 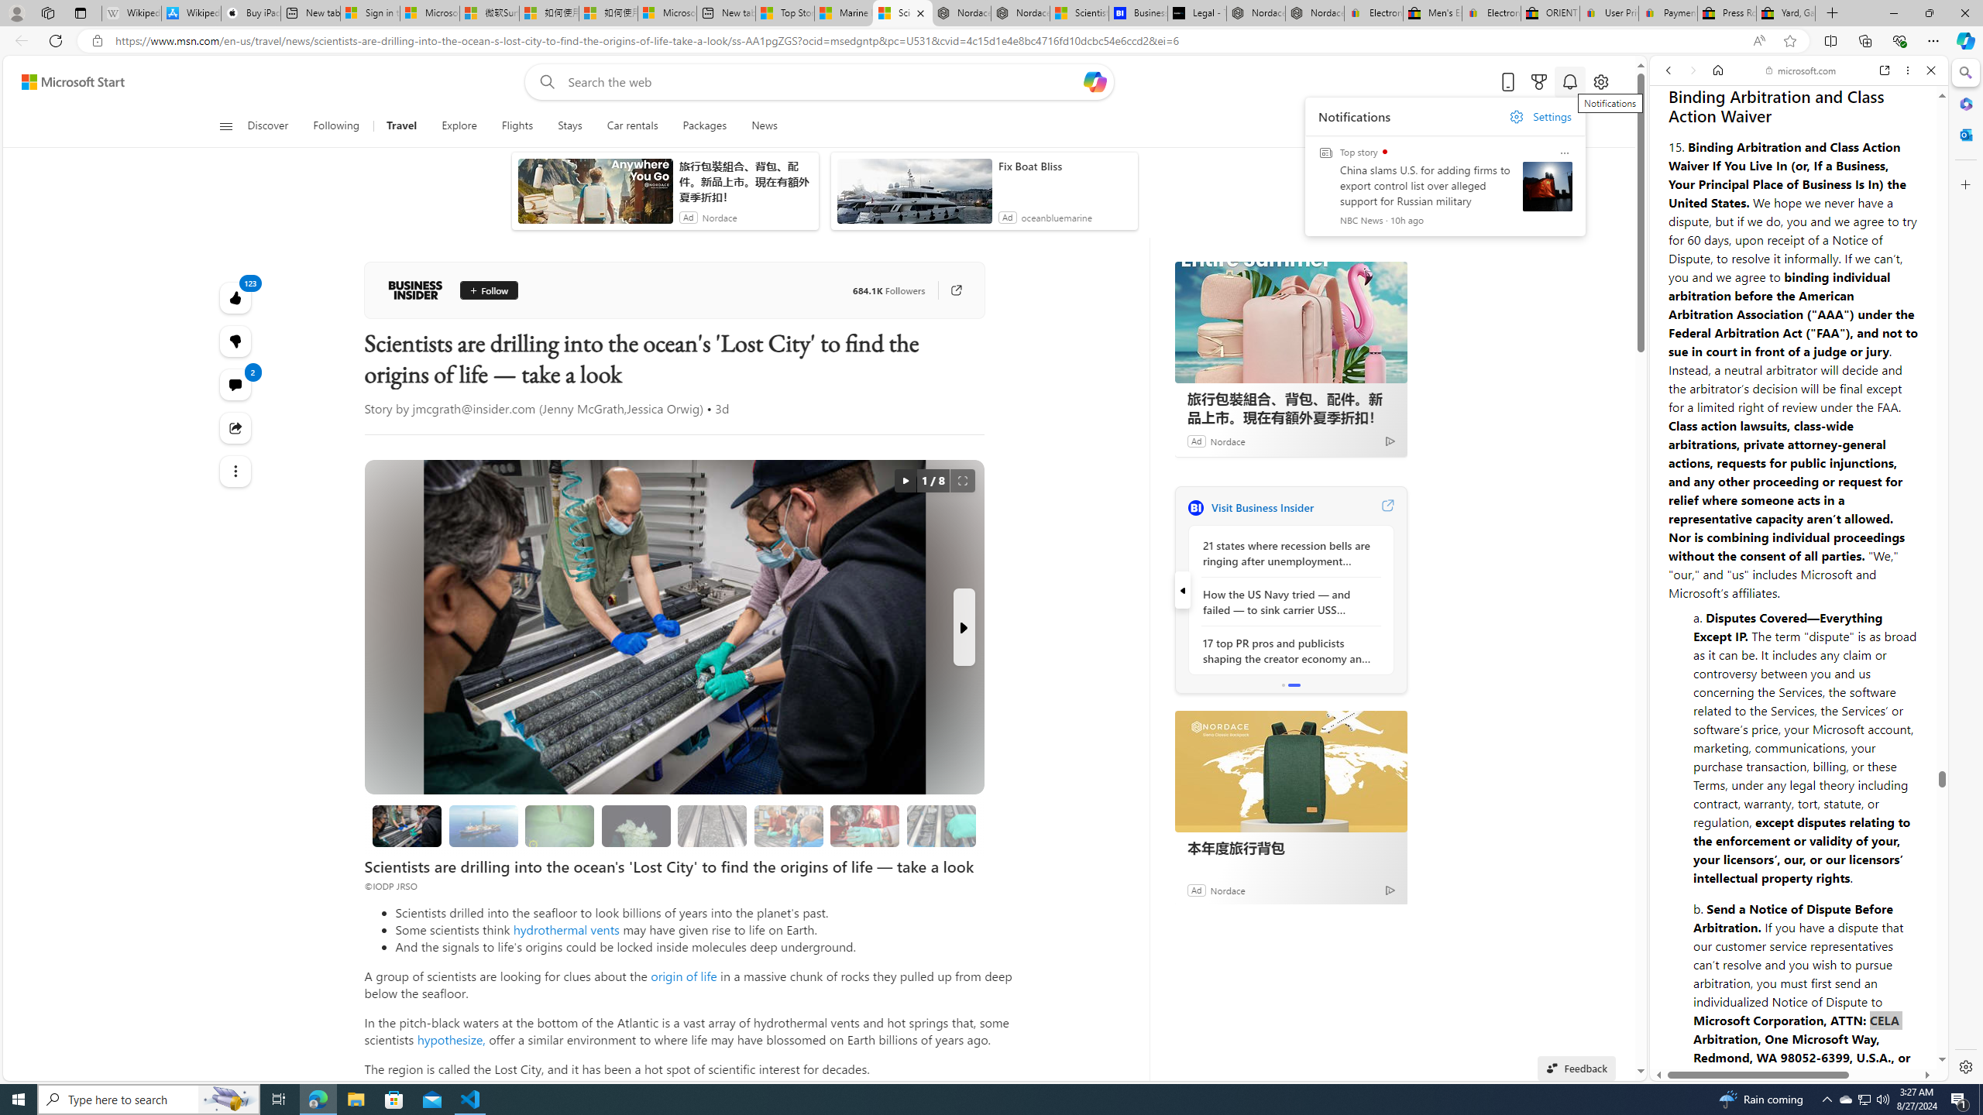 I want to click on Discover, so click(x=268, y=126).